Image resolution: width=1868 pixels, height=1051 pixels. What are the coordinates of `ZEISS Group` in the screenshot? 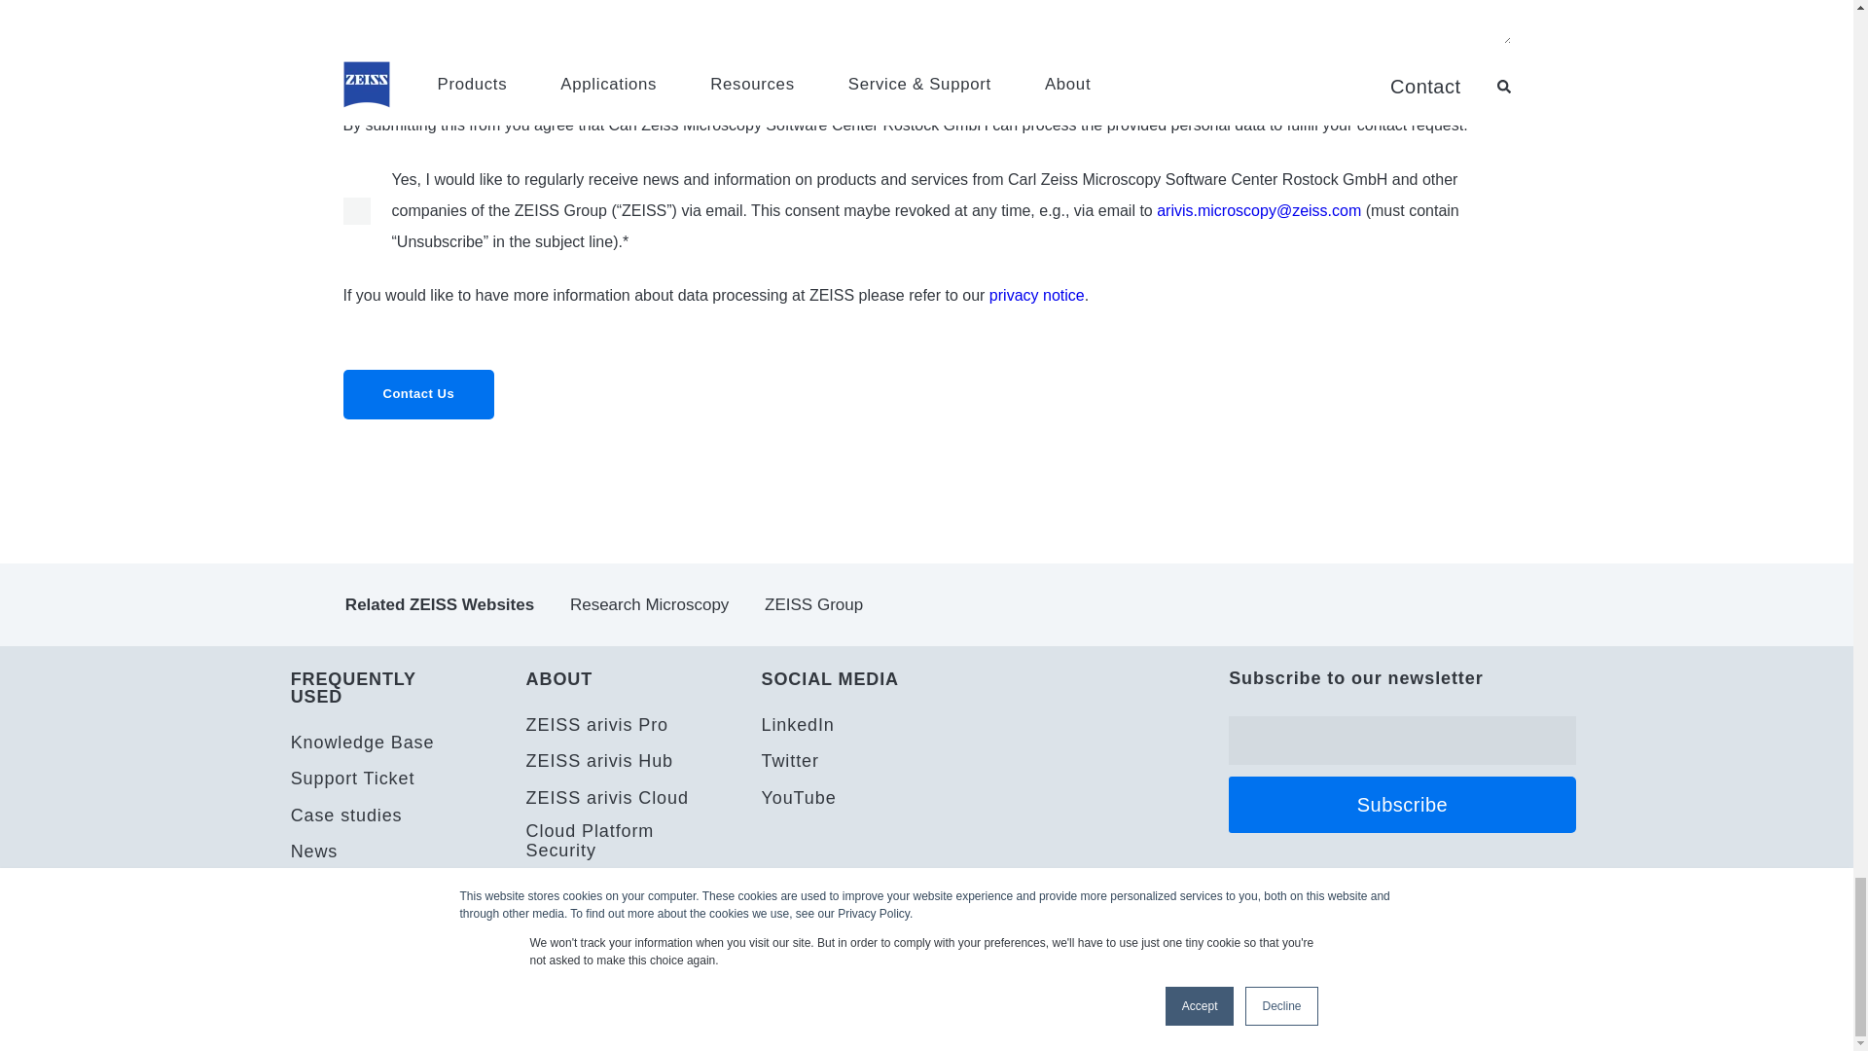 It's located at (885, 604).